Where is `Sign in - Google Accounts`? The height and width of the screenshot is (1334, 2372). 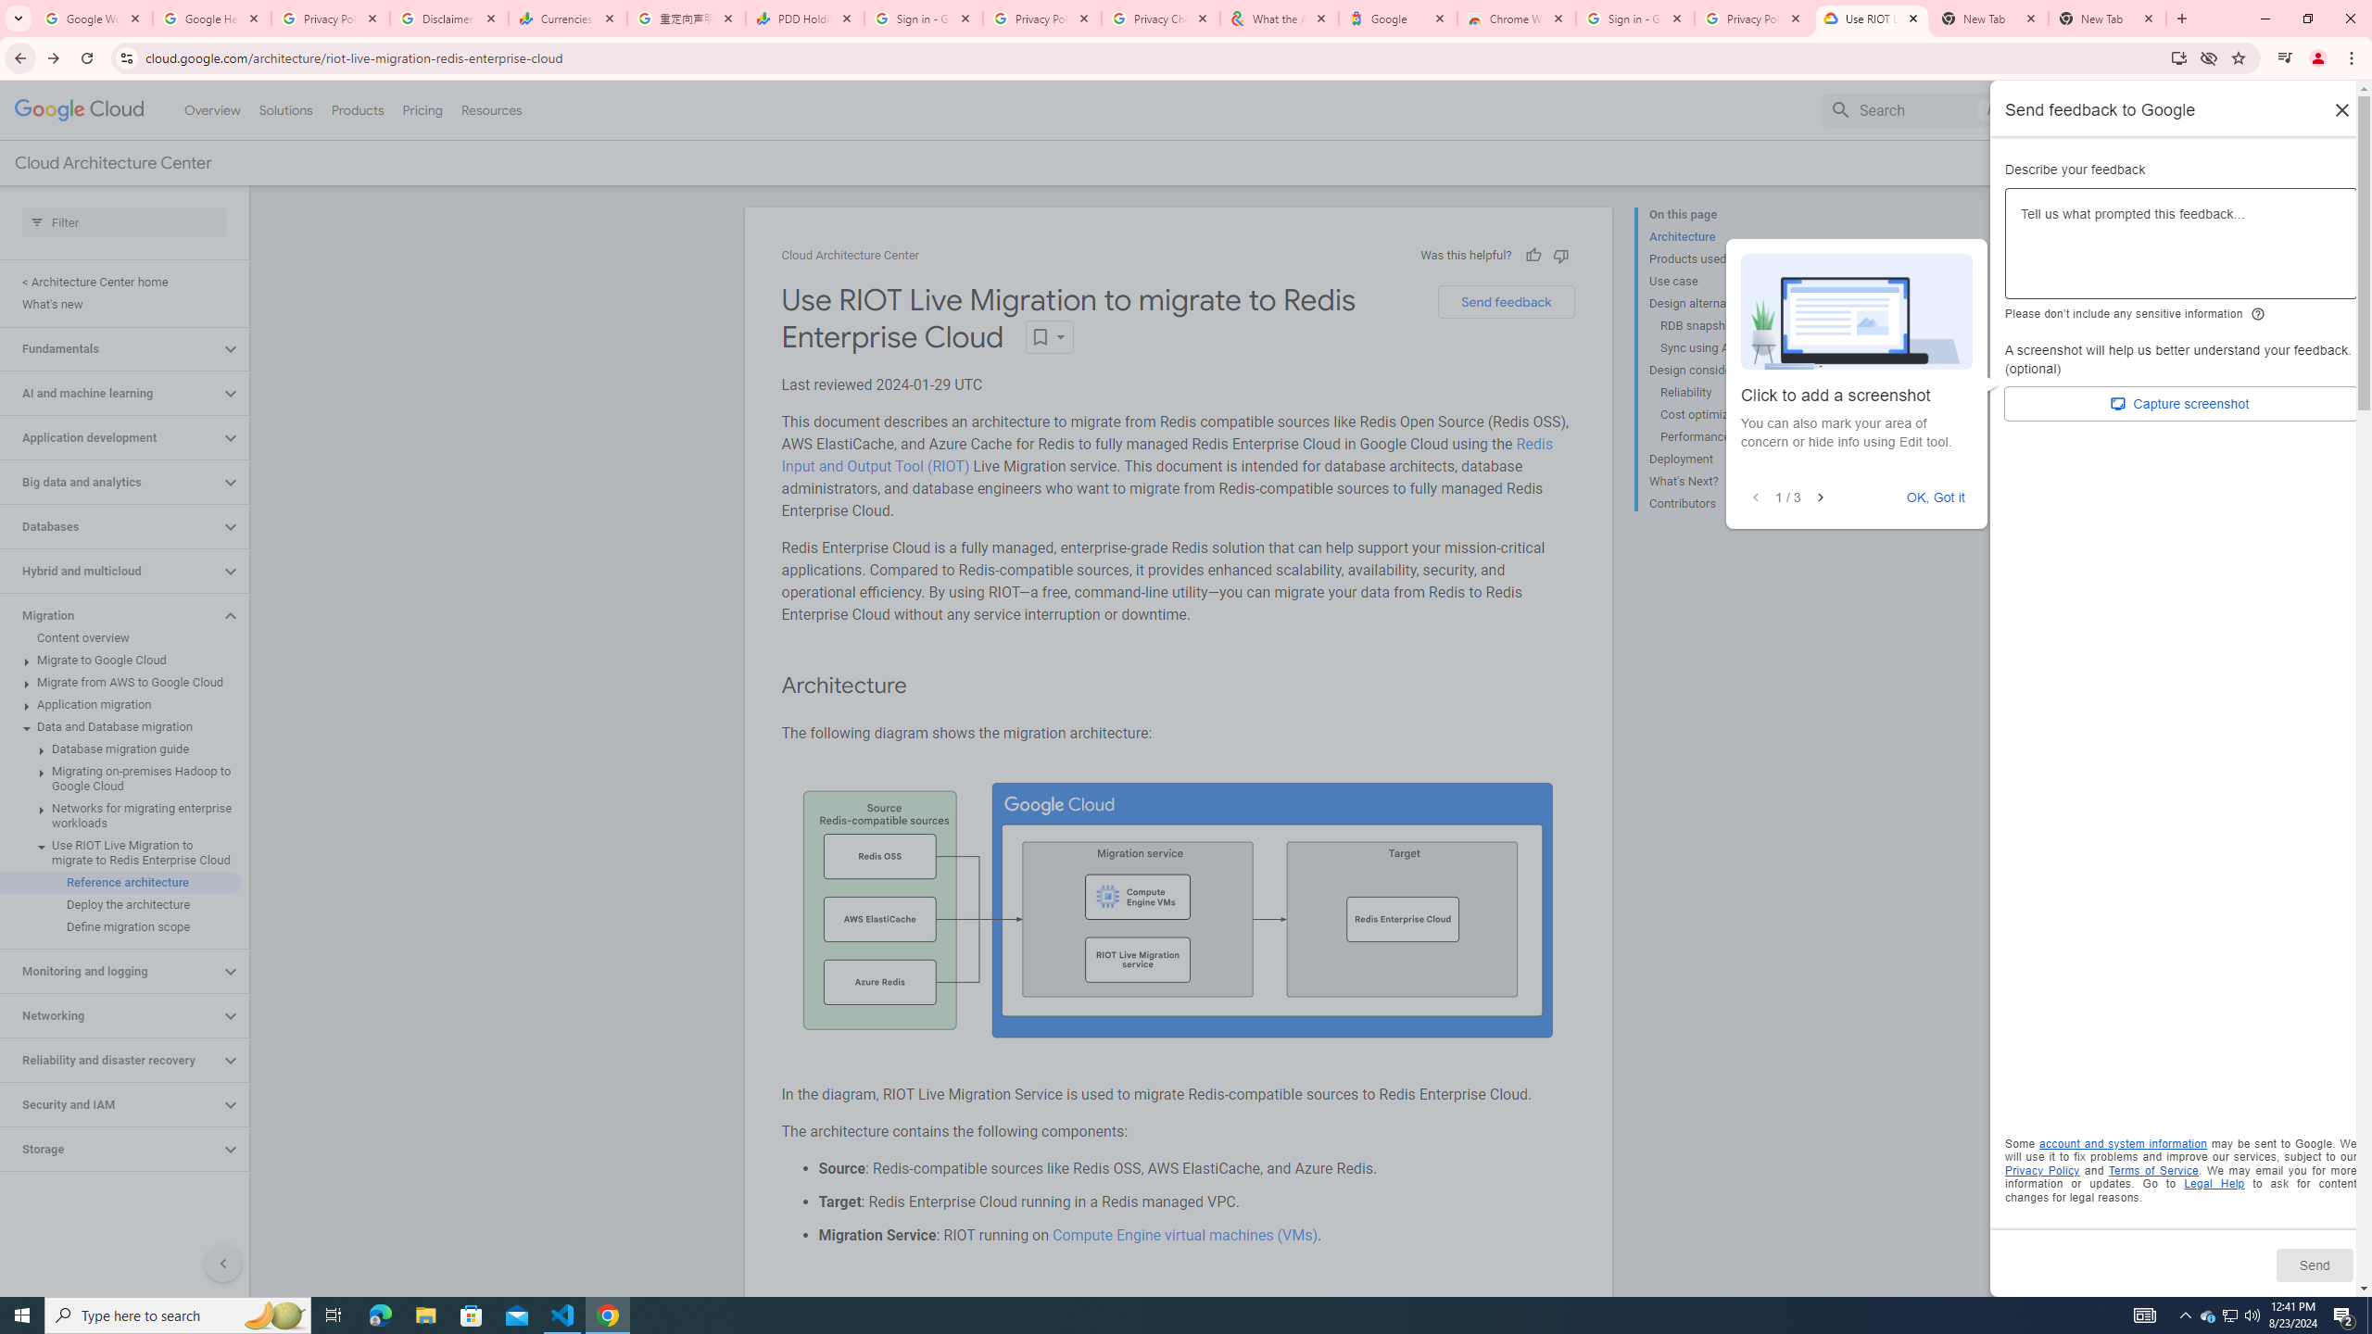
Sign in - Google Accounts is located at coordinates (924, 19).